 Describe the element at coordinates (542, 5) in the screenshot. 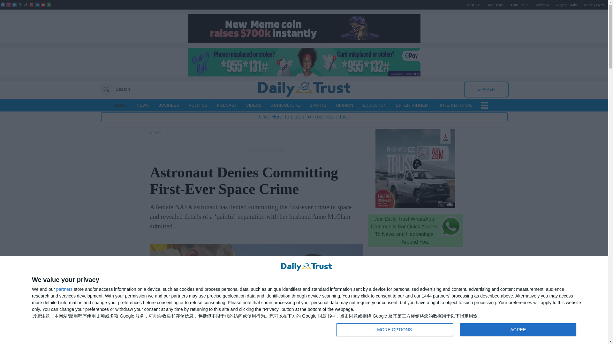

I see `Aminiya` at that location.